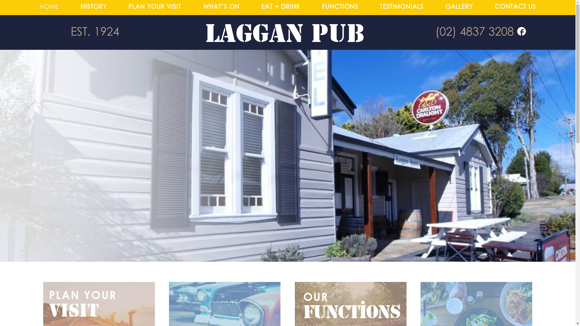  Describe the element at coordinates (340, 7) in the screenshot. I see `FUNCTIONS` at that location.